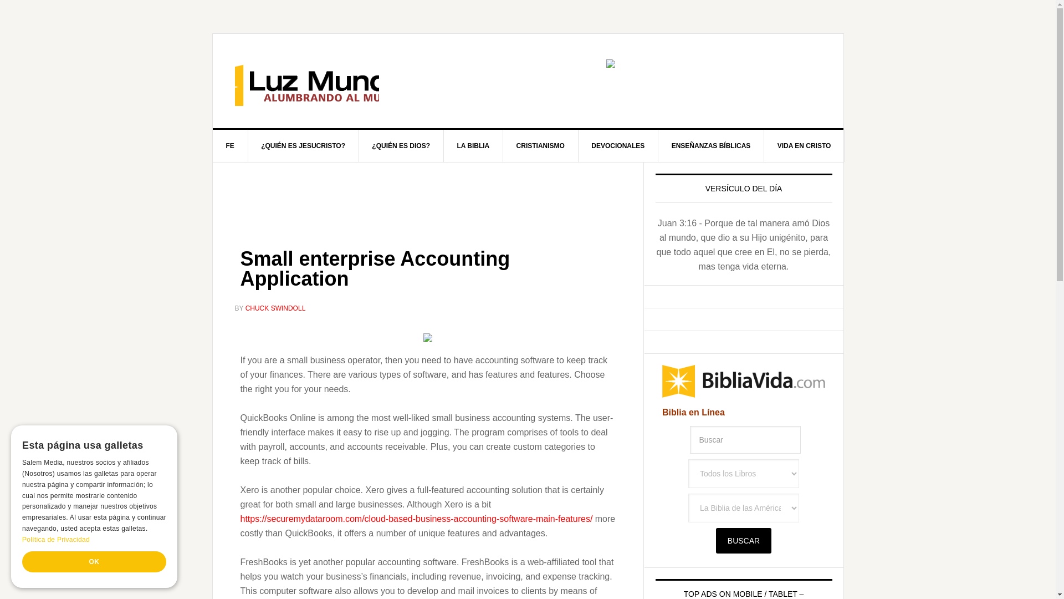 The width and height of the screenshot is (1064, 599). Describe the element at coordinates (745, 439) in the screenshot. I see `Buscar` at that location.